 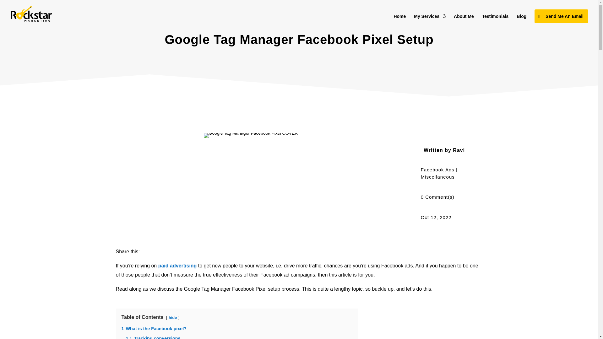 What do you see at coordinates (521, 21) in the screenshot?
I see `Blog` at bounding box center [521, 21].